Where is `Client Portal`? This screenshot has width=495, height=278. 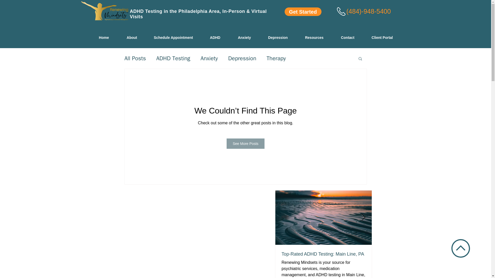 Client Portal is located at coordinates (382, 37).